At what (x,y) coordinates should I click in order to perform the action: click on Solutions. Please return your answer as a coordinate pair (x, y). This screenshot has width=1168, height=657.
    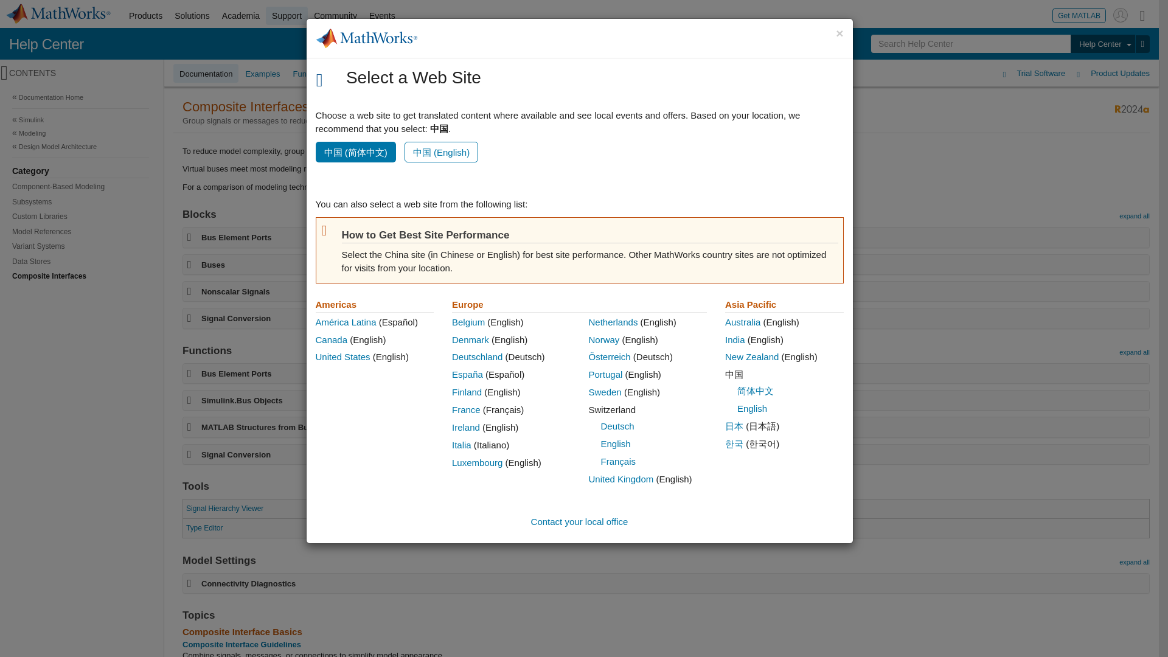
    Looking at the image, I should click on (192, 16).